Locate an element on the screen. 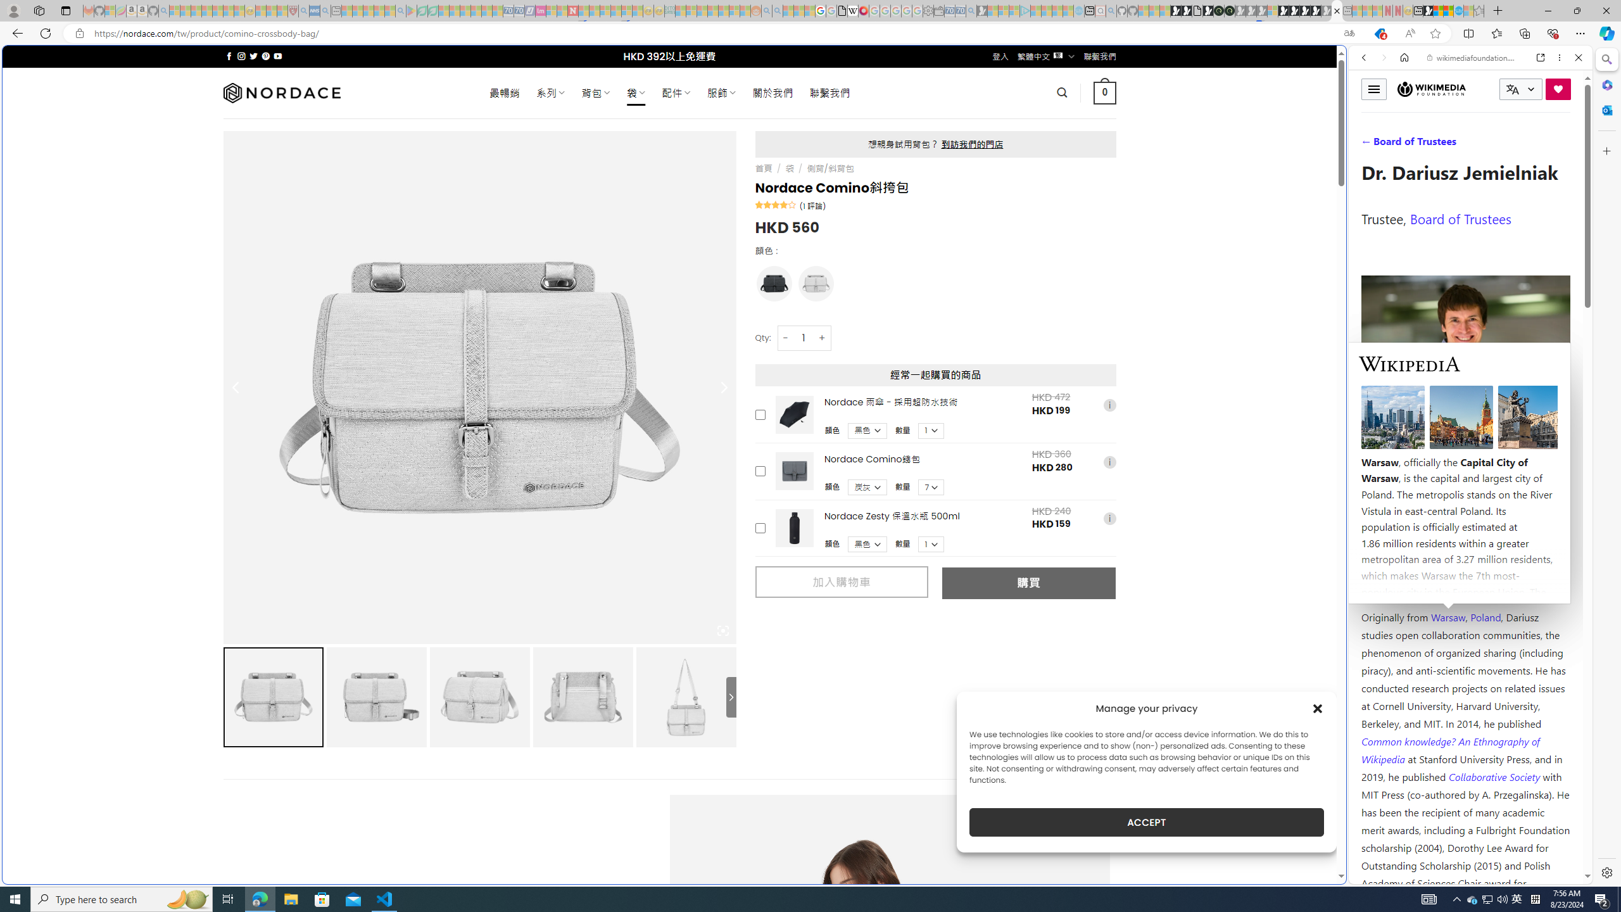 The width and height of the screenshot is (1621, 912). Kozminski University is located at coordinates (1465, 541).